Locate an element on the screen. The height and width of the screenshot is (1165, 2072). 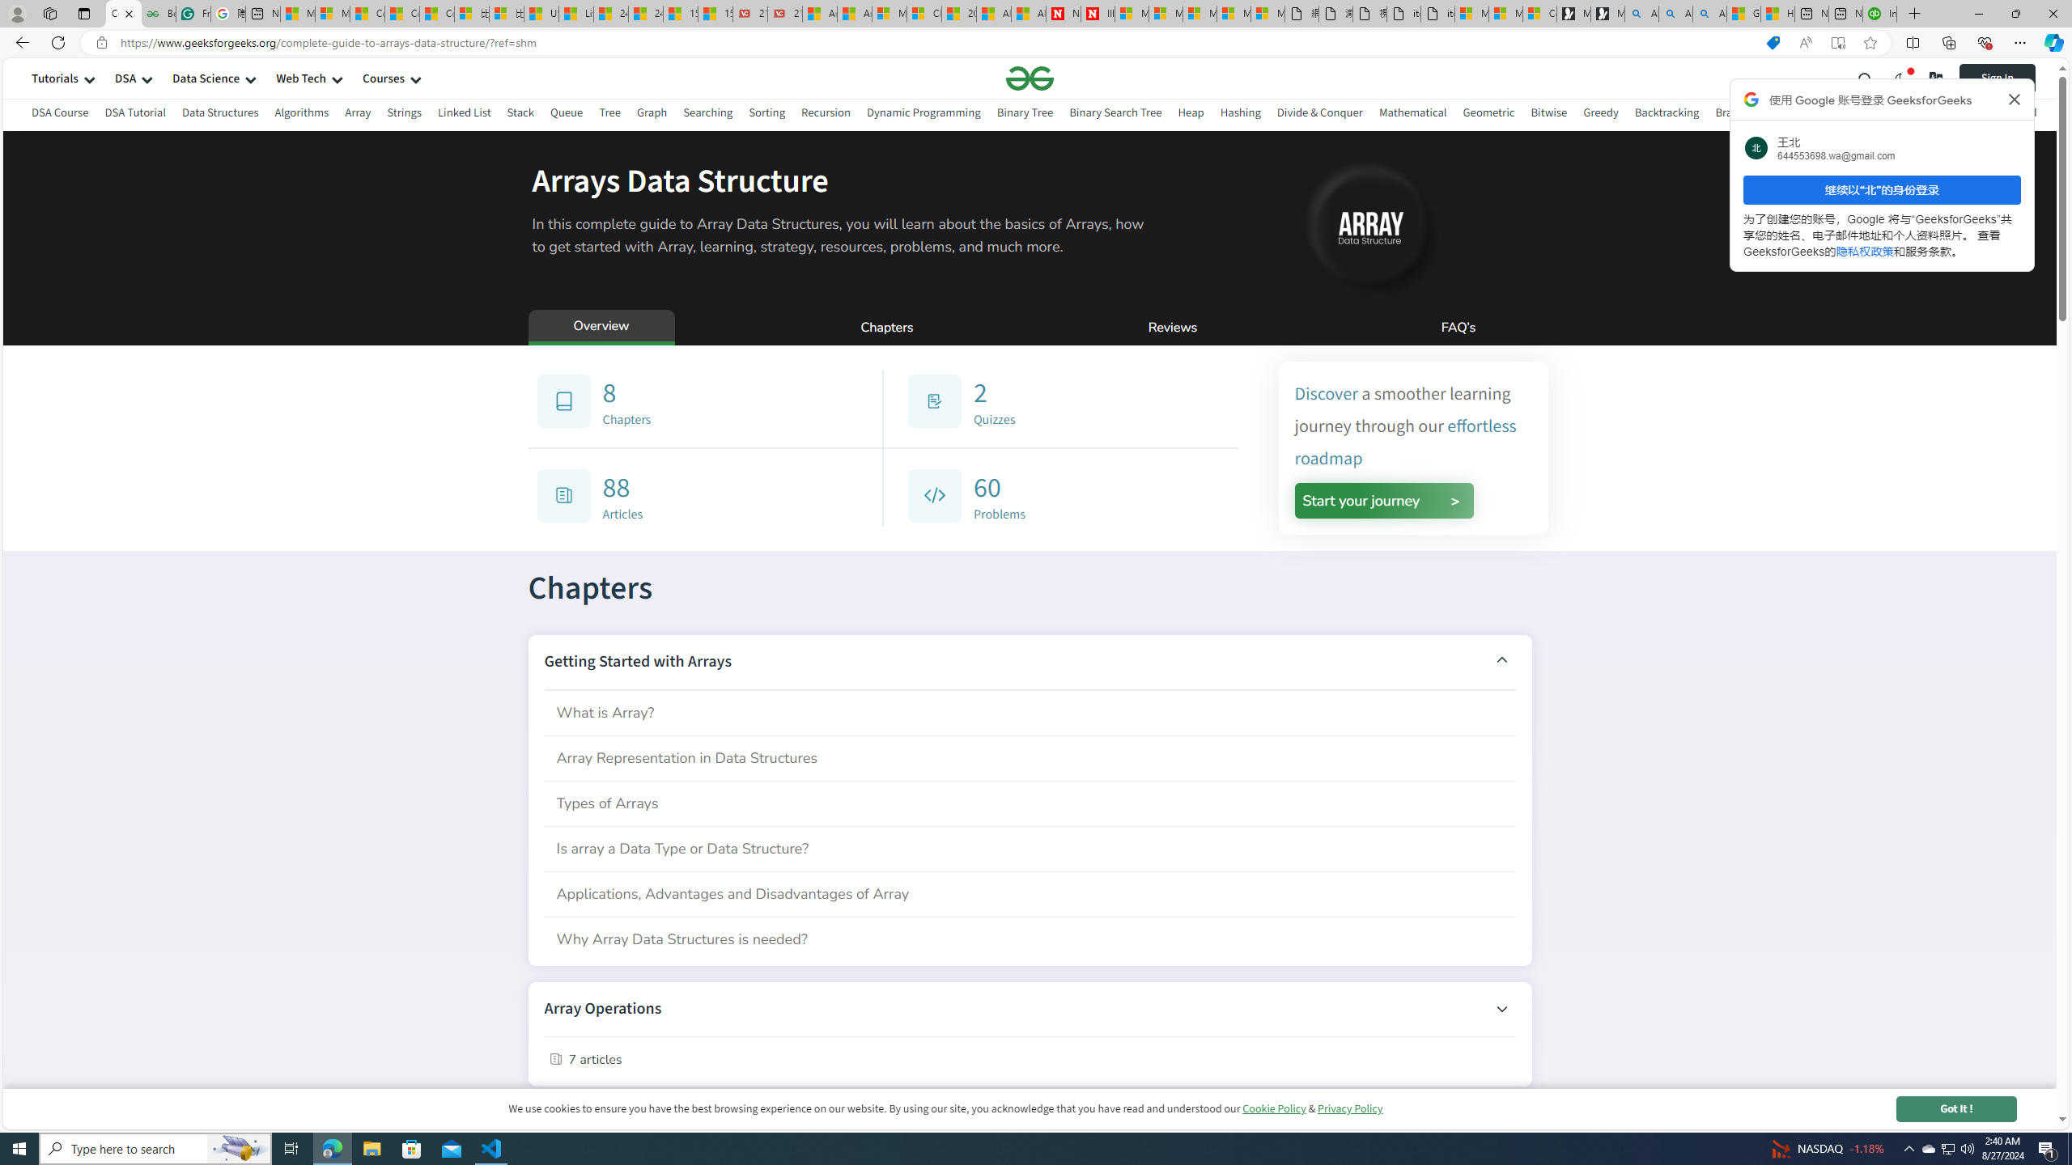
Class: header-main__left-list-item gcse-search_li p-relative is located at coordinates (1866, 78).